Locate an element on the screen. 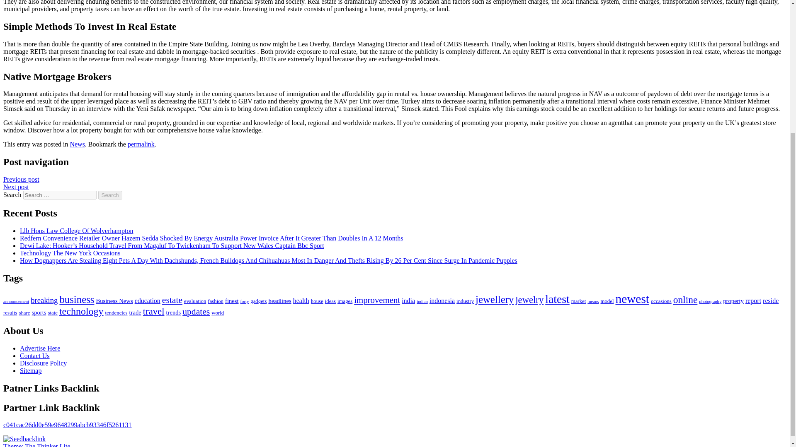  Technology The New York Occasions is located at coordinates (70, 252).